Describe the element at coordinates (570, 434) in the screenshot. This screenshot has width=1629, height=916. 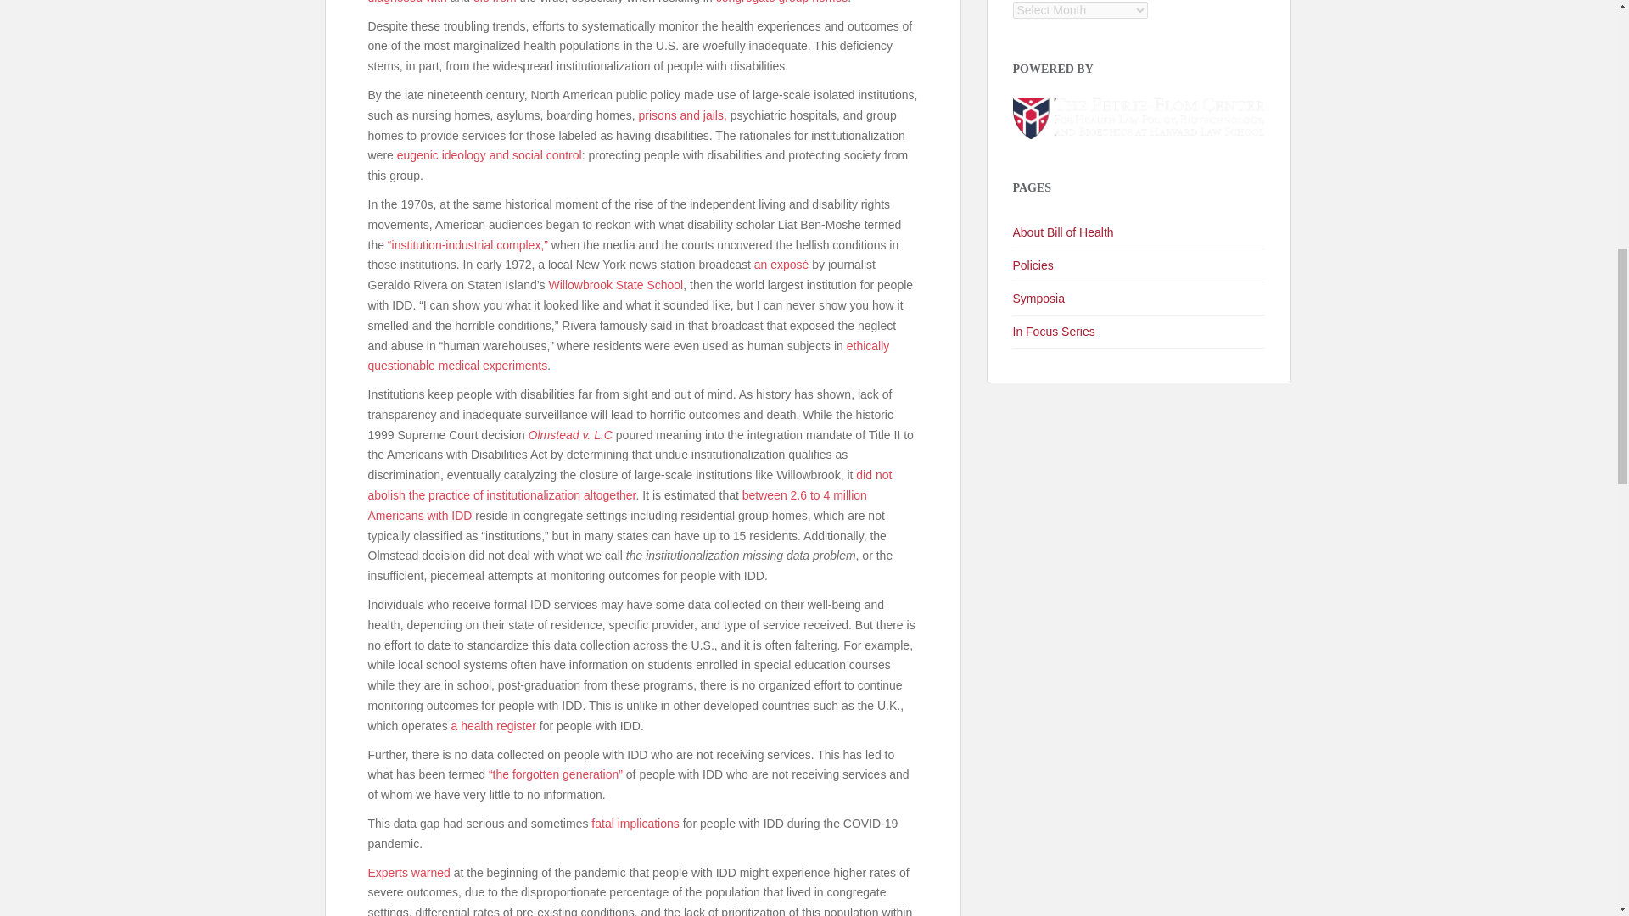
I see `Olmstead v. L.C` at that location.